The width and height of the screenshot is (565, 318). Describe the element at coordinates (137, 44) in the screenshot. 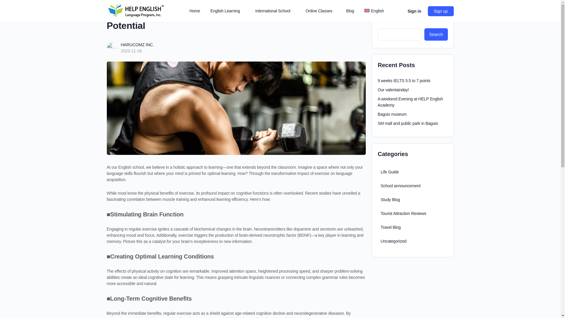

I see `HARUCOMZ INC.` at that location.